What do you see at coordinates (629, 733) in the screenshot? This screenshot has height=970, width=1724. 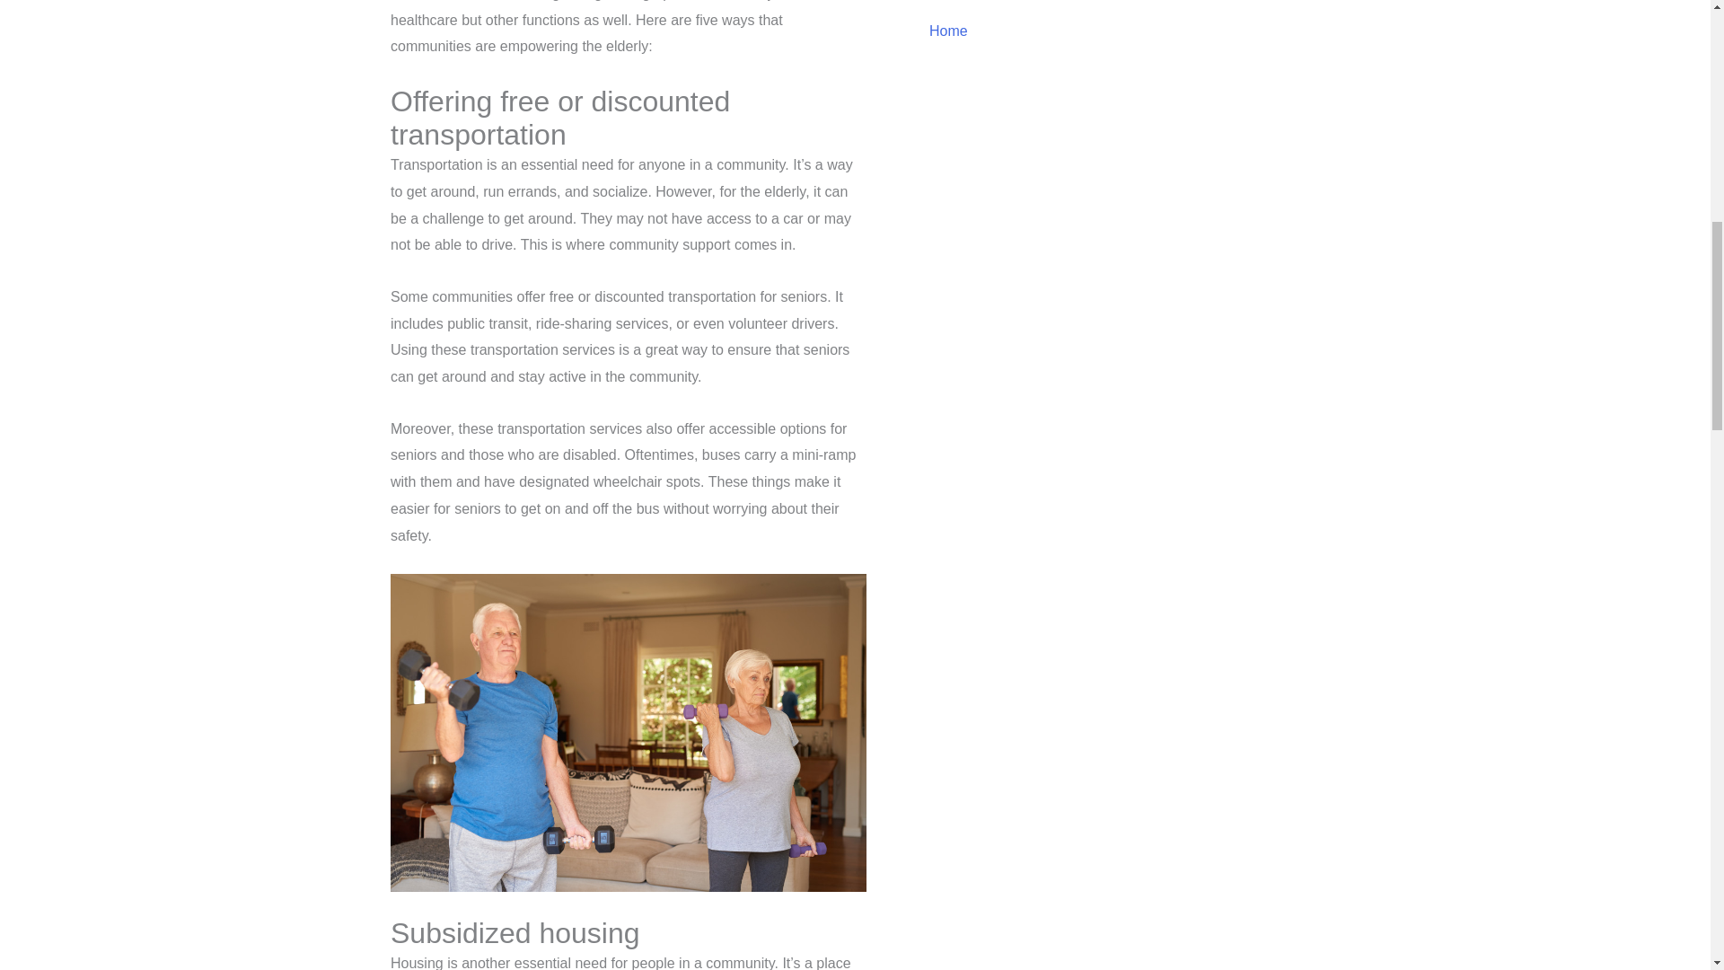 I see `Old couple` at bounding box center [629, 733].